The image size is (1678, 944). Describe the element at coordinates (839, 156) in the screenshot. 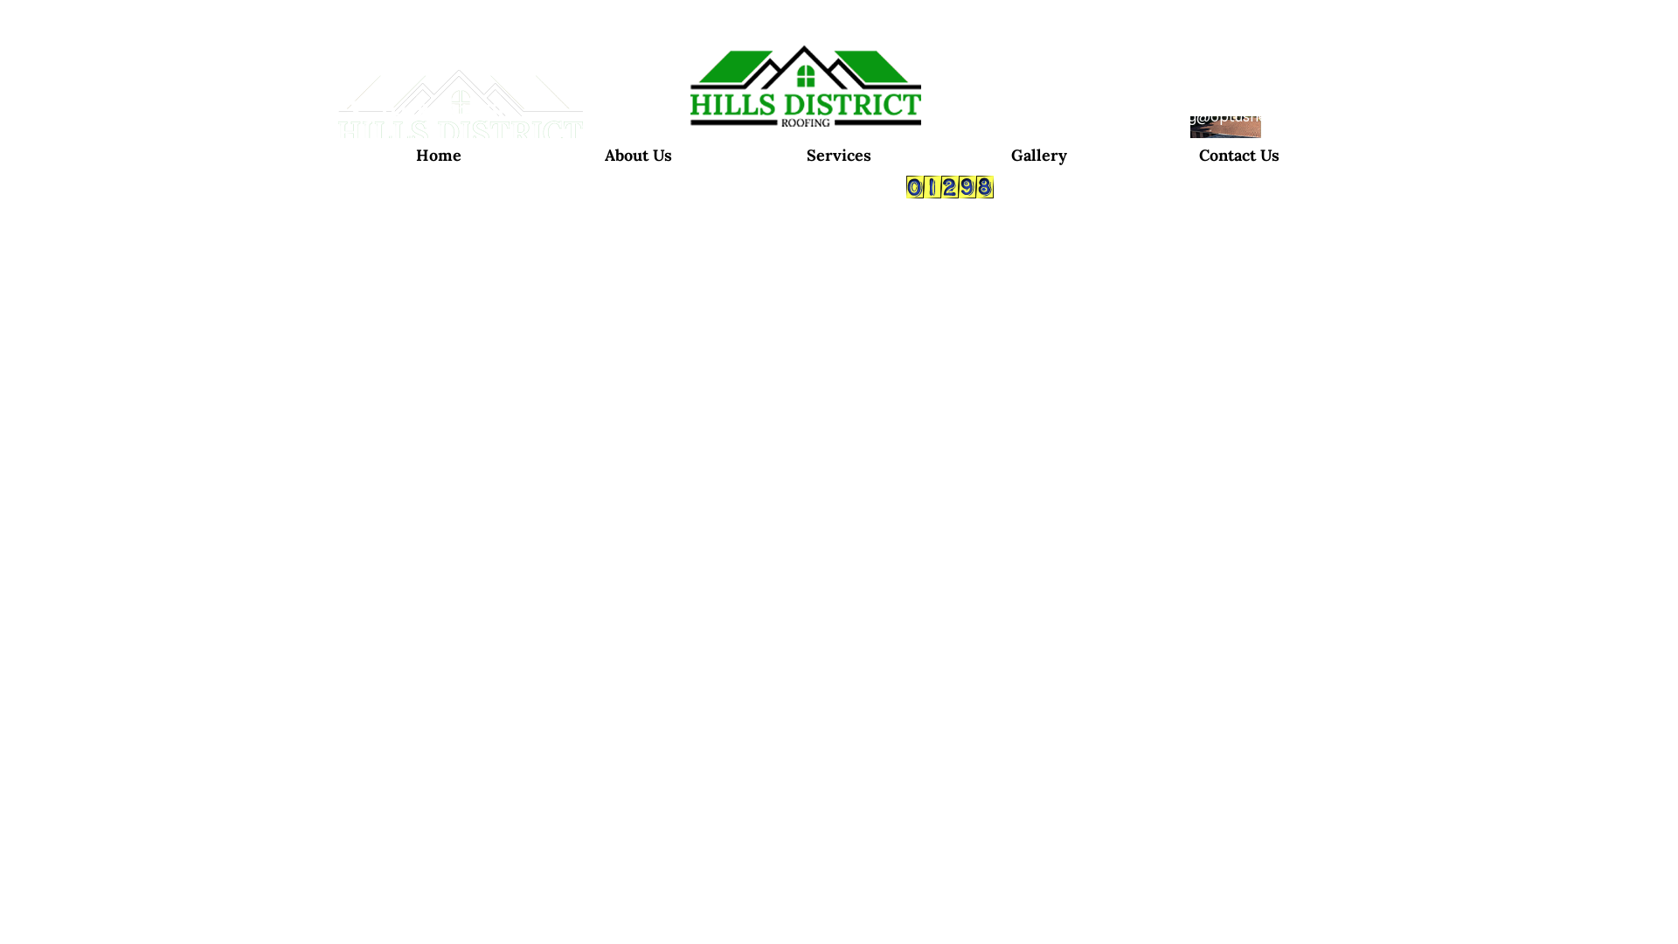

I see `Services` at that location.